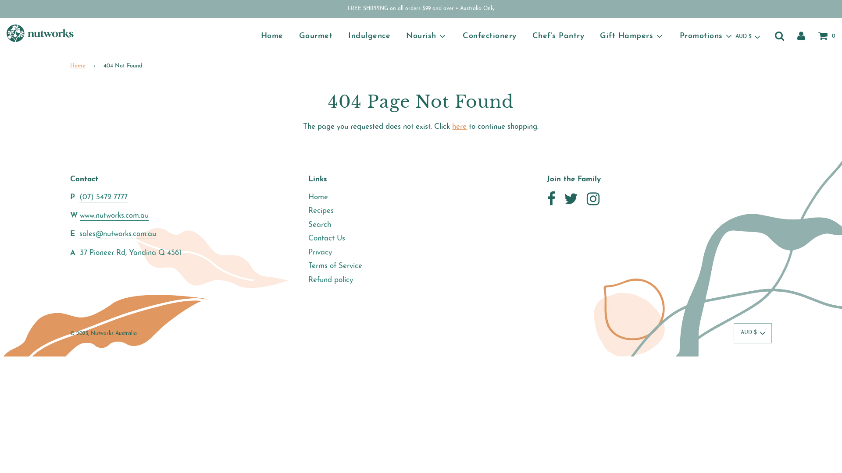  Describe the element at coordinates (460, 127) in the screenshot. I see `here` at that location.